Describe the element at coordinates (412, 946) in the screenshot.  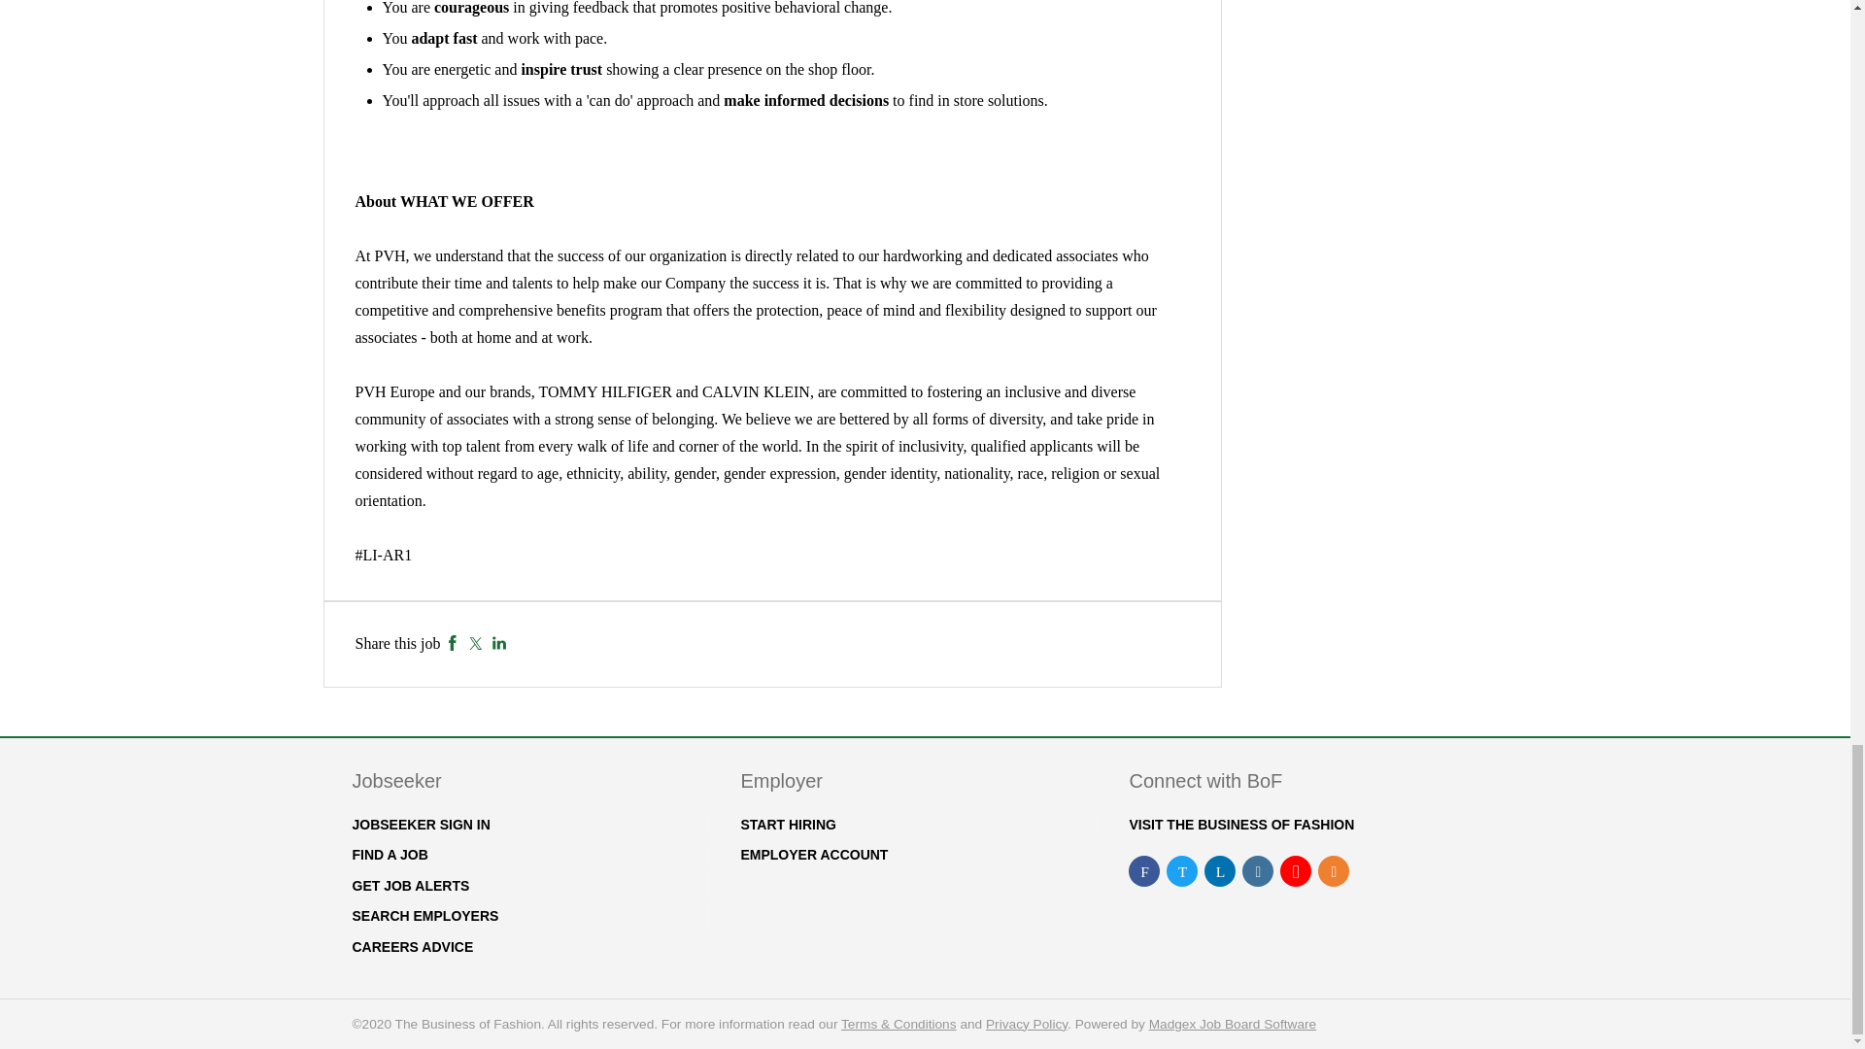
I see `CAREERS ADVICE` at that location.